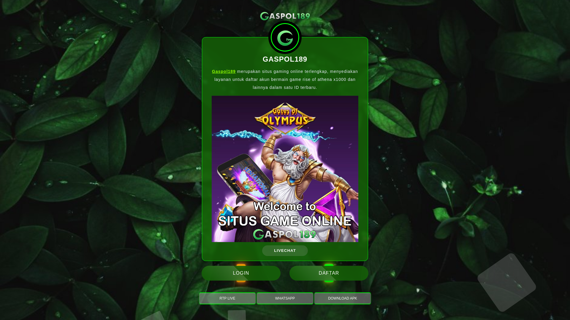 The width and height of the screenshot is (570, 320). What do you see at coordinates (227, 298) in the screenshot?
I see `RTP LIVE` at bounding box center [227, 298].